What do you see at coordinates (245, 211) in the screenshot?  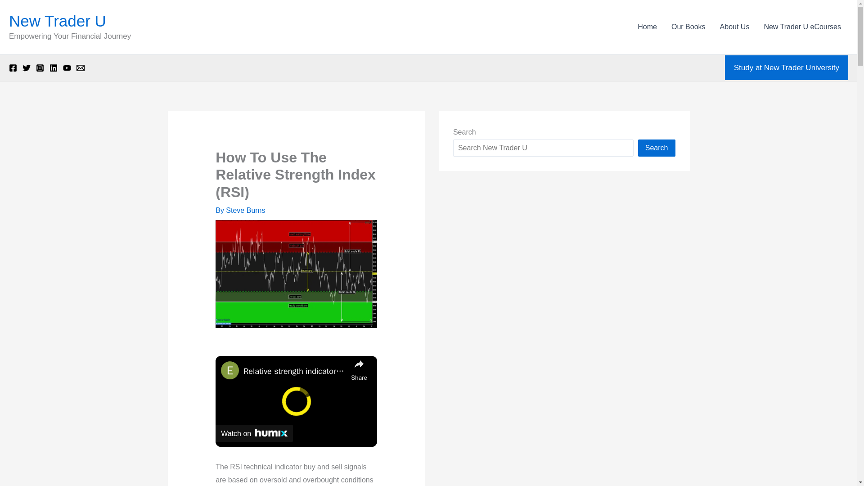 I see `View all posts by Steve Burns` at bounding box center [245, 211].